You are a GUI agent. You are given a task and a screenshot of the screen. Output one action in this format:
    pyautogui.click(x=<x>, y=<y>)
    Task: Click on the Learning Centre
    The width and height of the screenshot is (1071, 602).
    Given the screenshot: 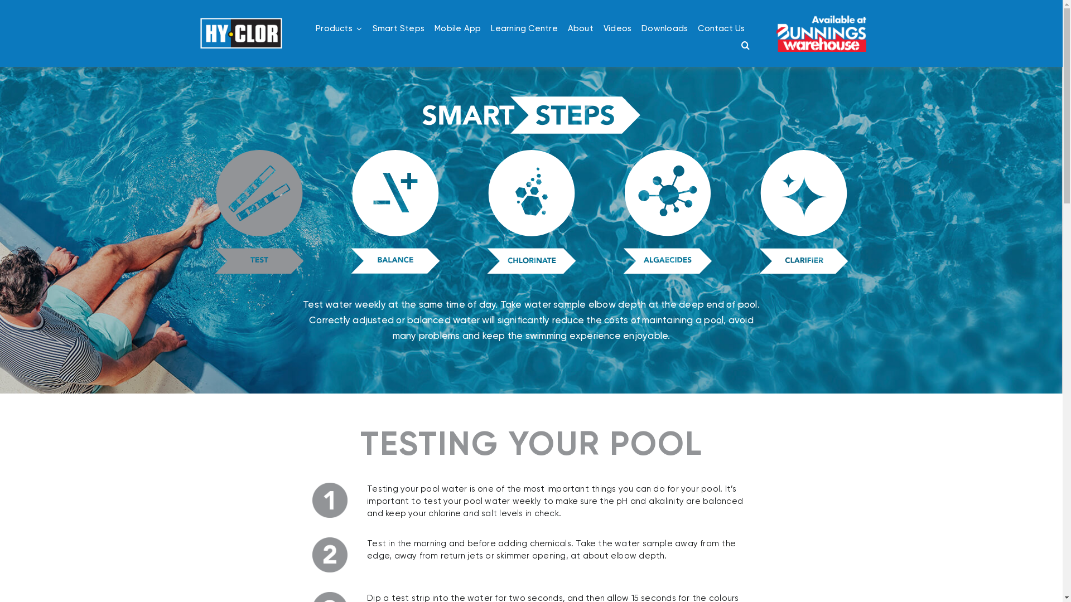 What is the action you would take?
    pyautogui.click(x=524, y=28)
    